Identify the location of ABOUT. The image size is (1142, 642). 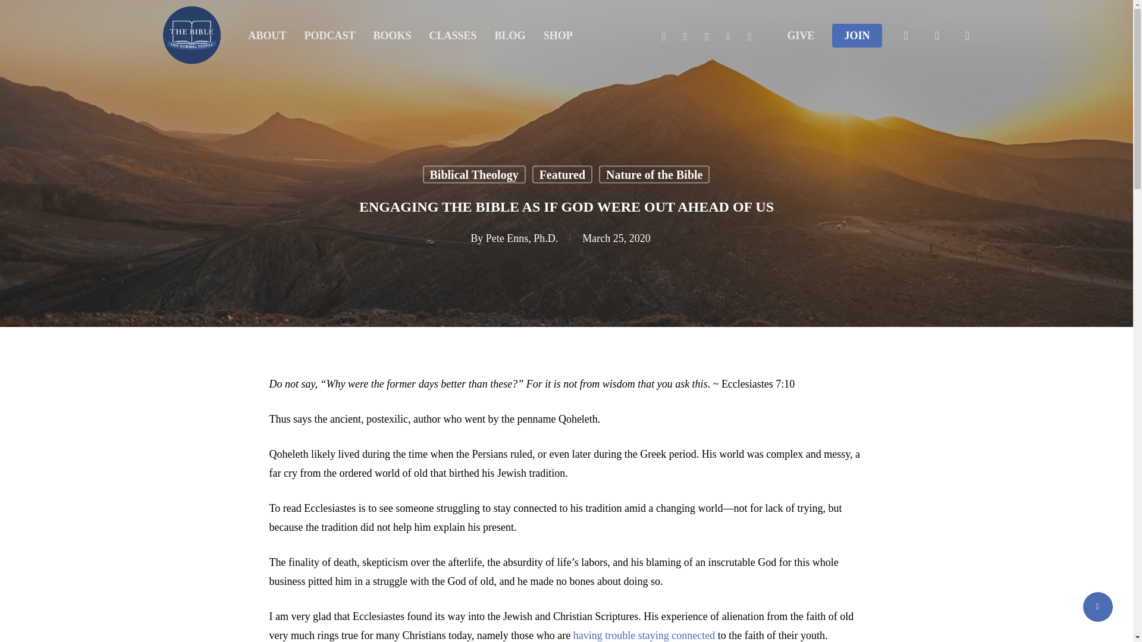
(268, 36).